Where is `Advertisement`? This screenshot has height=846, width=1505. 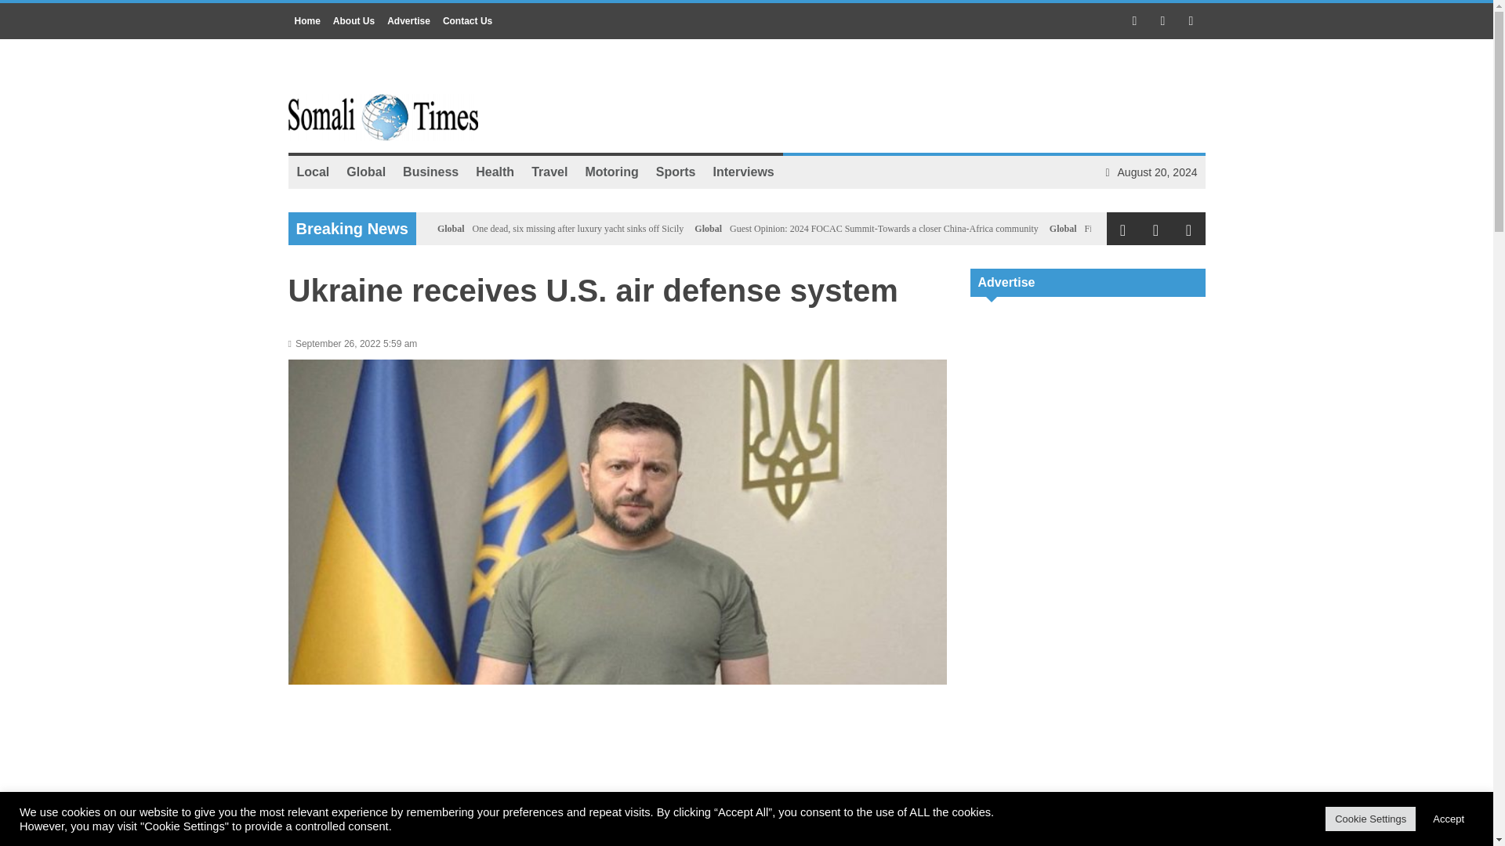
Advertisement is located at coordinates (1088, 813).